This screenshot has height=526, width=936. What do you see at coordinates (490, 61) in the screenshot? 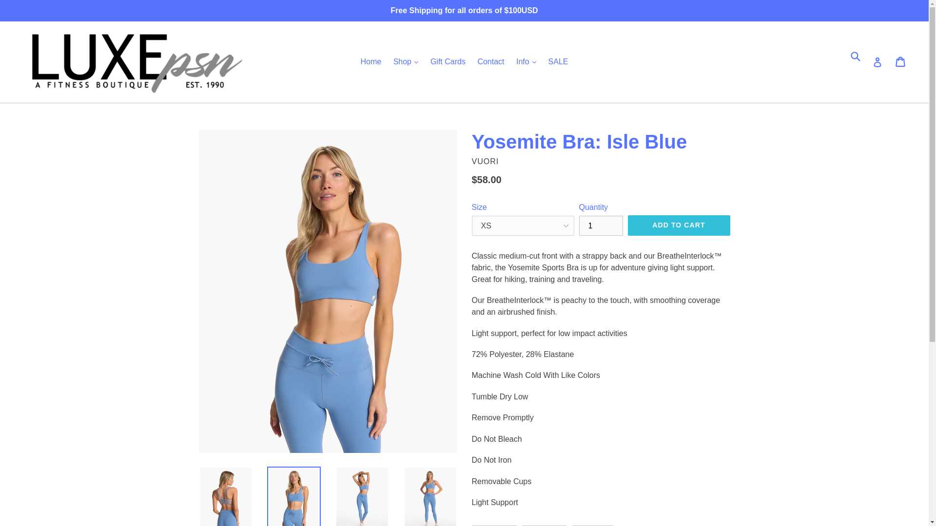
I see `Contact` at bounding box center [490, 61].